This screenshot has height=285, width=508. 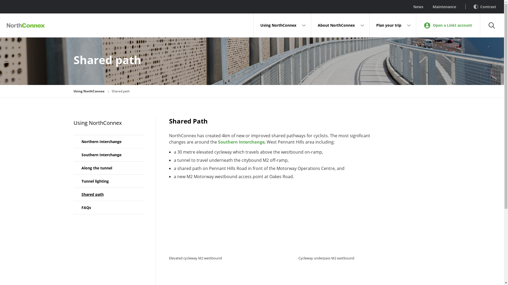 What do you see at coordinates (282, 25) in the screenshot?
I see `Using NorthConnex` at bounding box center [282, 25].